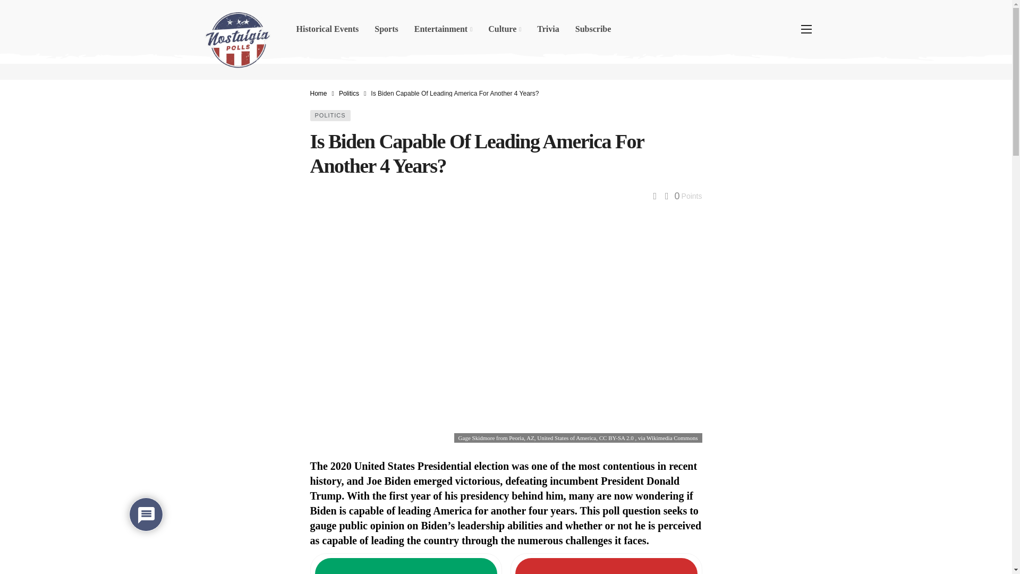  Describe the element at coordinates (593, 29) in the screenshot. I see `Subscribe` at that location.